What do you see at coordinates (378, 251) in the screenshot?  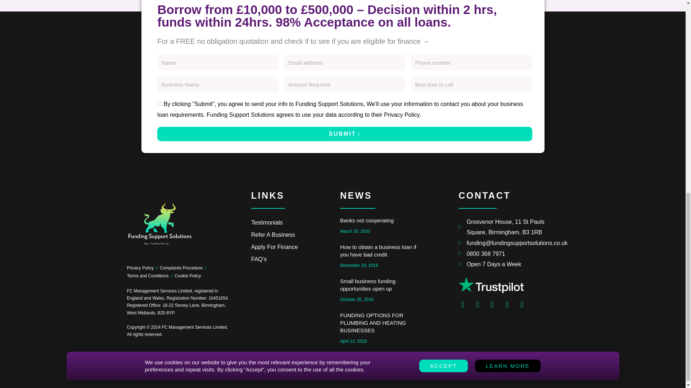 I see `How to obtain a business loan if you have bad credit` at bounding box center [378, 251].